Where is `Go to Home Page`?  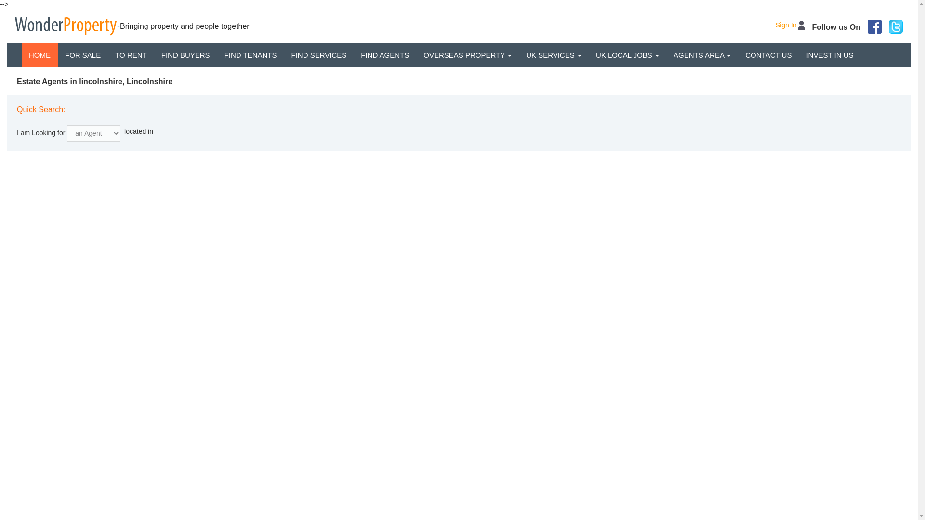
Go to Home Page is located at coordinates (40, 55).